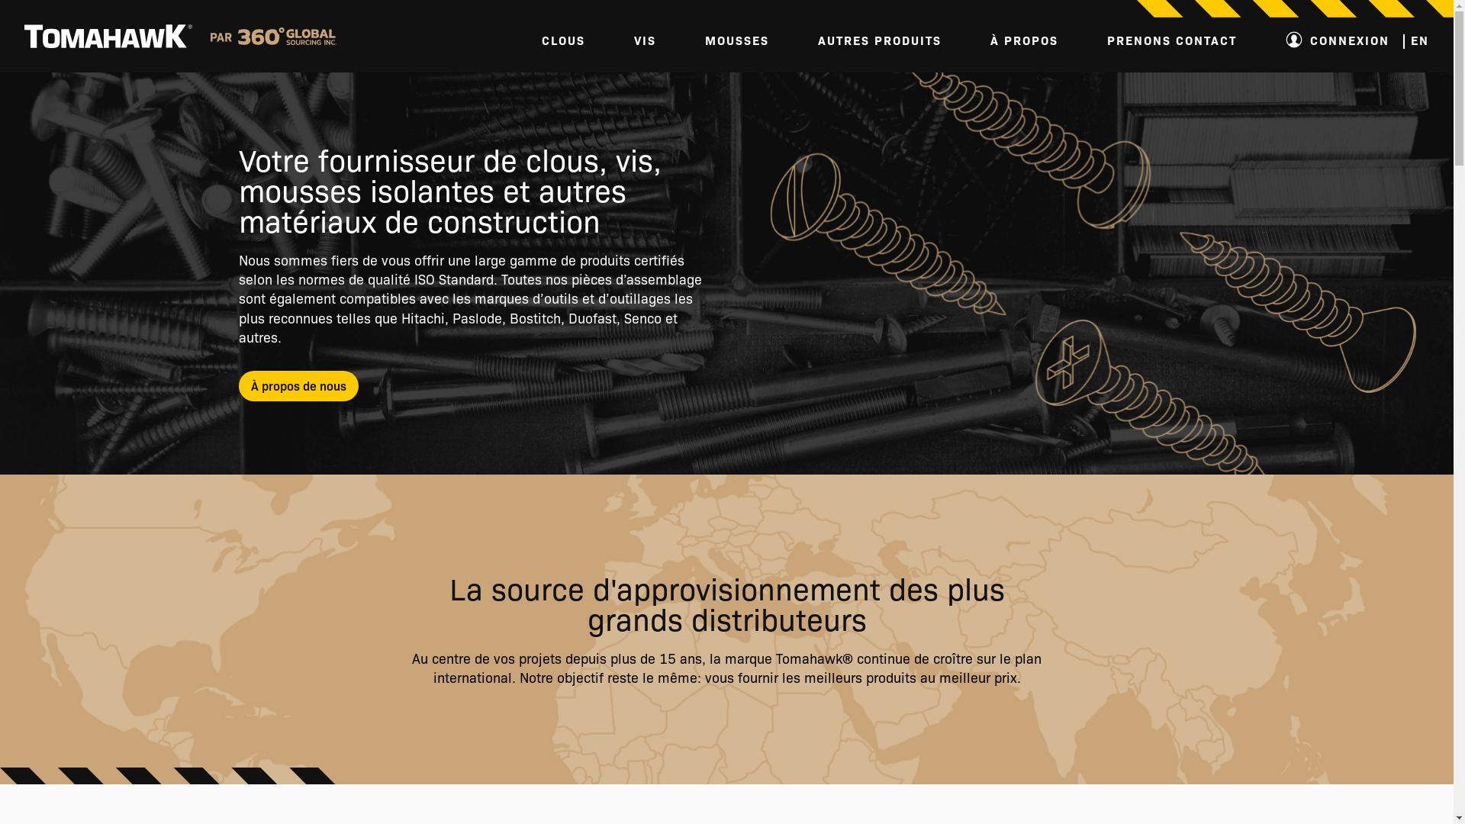 The width and height of the screenshot is (1465, 824). I want to click on EN, so click(1420, 40).